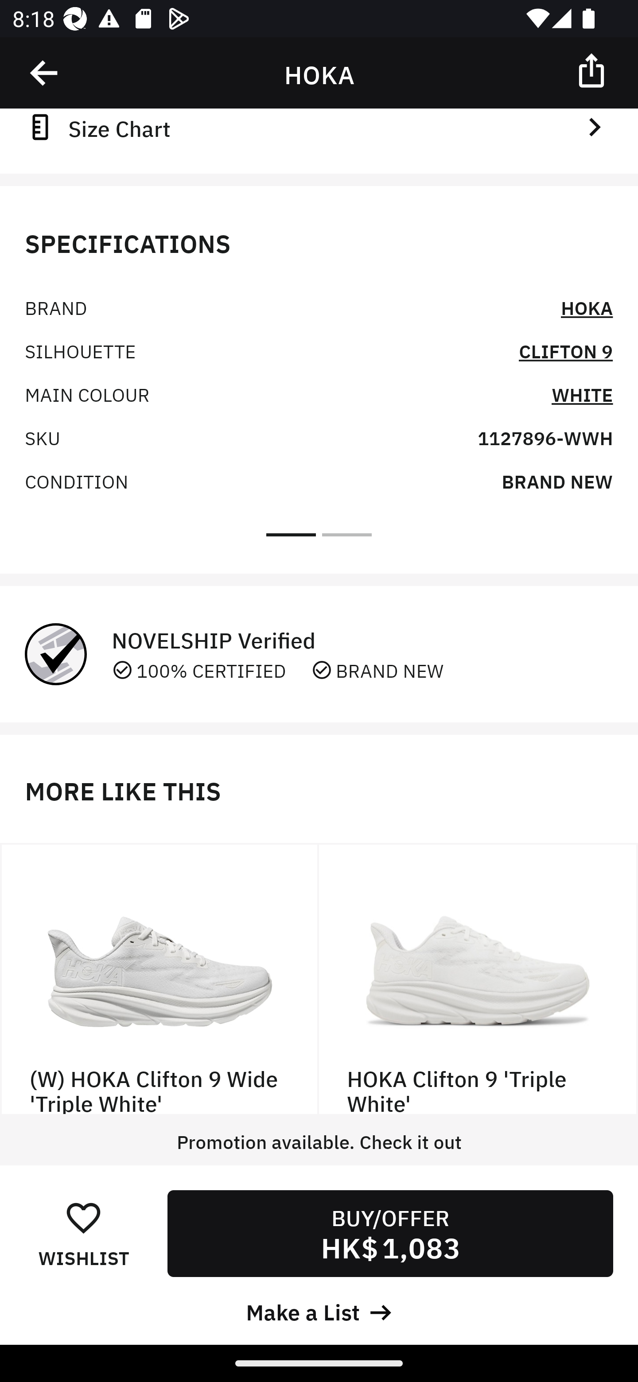 This screenshot has height=1382, width=638. What do you see at coordinates (45, 73) in the screenshot?
I see `` at bounding box center [45, 73].